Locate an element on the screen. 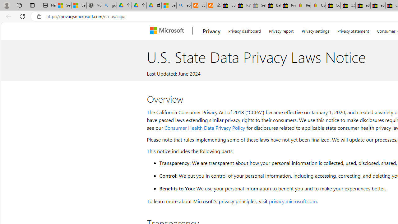 The height and width of the screenshot is (224, 398). Privacy dashboard is located at coordinates (244, 30).